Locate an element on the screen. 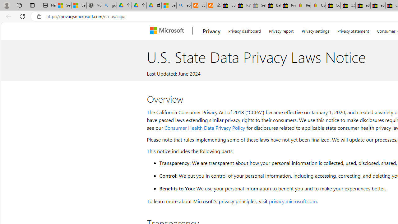 The height and width of the screenshot is (224, 398). Privacy dashboard is located at coordinates (244, 30).